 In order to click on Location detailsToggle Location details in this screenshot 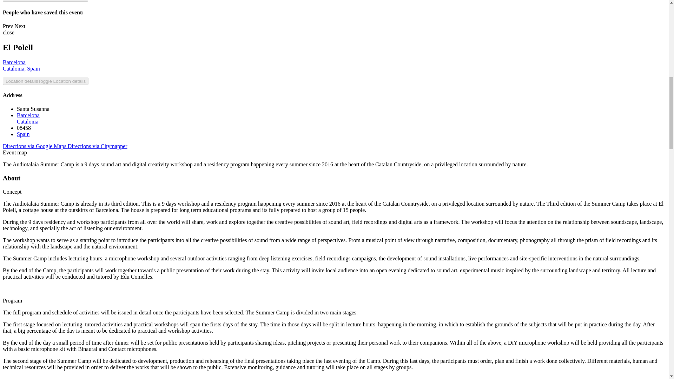, I will do `click(98, 146)`.